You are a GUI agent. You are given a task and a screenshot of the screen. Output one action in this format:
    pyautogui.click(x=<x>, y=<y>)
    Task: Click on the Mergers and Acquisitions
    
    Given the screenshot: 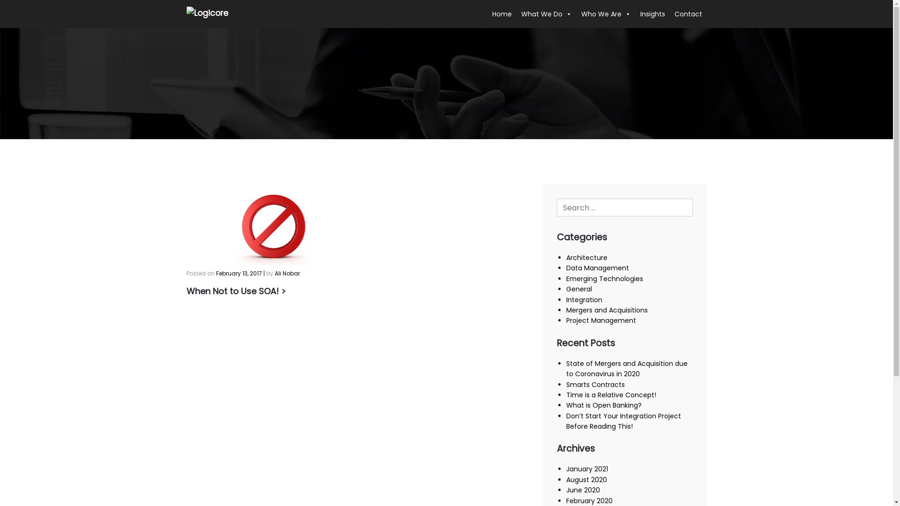 What is the action you would take?
    pyautogui.click(x=607, y=310)
    